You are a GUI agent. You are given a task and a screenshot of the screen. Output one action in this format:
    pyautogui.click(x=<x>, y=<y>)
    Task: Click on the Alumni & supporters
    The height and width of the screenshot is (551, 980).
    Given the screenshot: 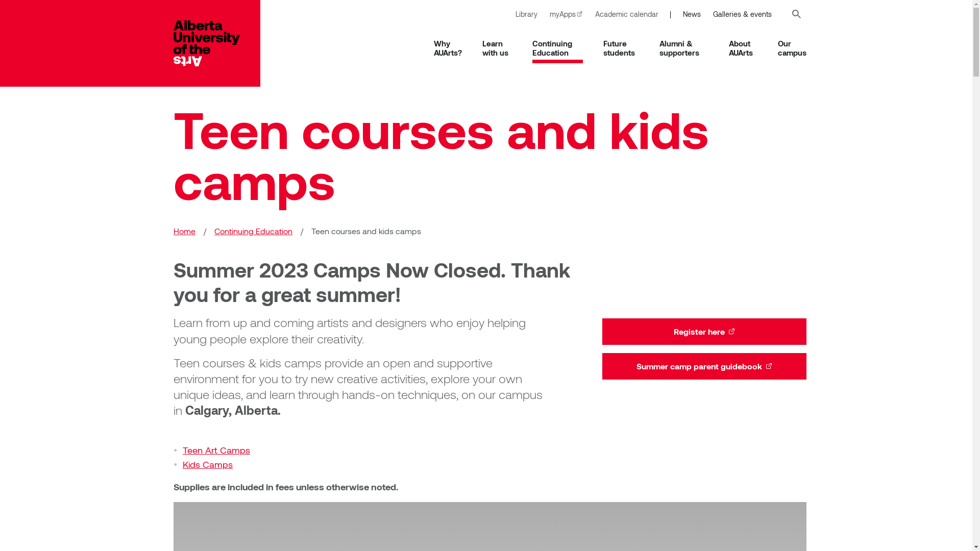 What is the action you would take?
    pyautogui.click(x=684, y=48)
    